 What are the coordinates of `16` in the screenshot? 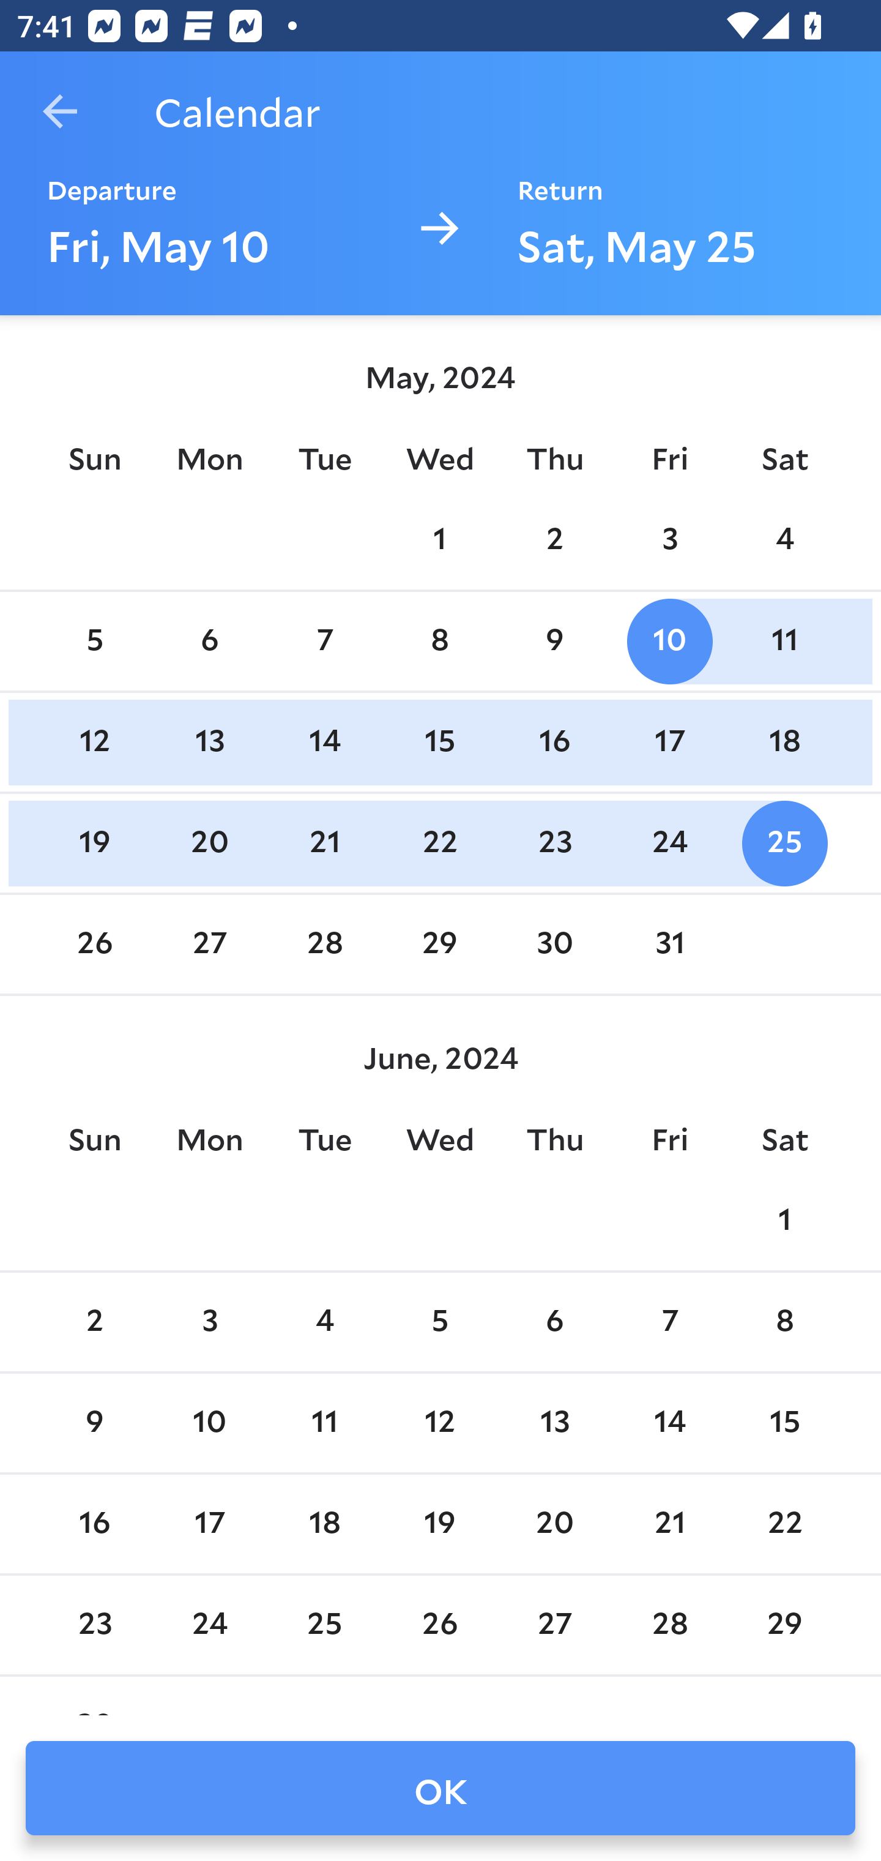 It's located at (554, 742).